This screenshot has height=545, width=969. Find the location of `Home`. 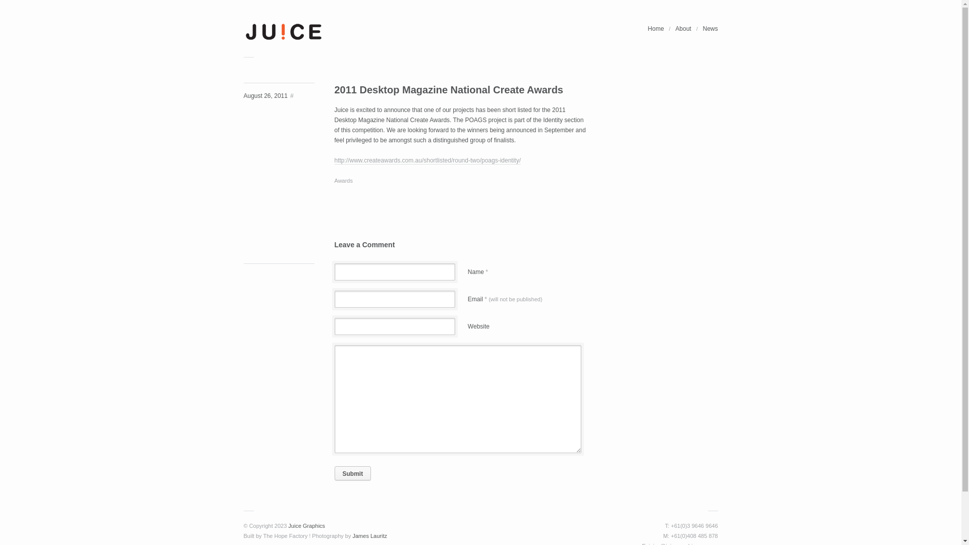

Home is located at coordinates (656, 29).